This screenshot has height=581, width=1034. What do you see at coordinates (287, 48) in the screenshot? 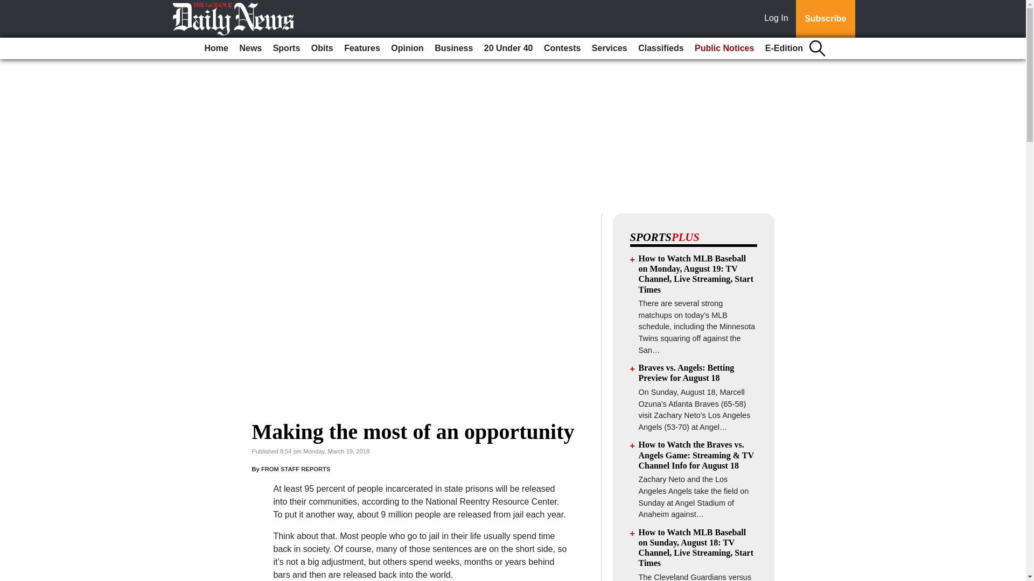
I see `Sports` at bounding box center [287, 48].